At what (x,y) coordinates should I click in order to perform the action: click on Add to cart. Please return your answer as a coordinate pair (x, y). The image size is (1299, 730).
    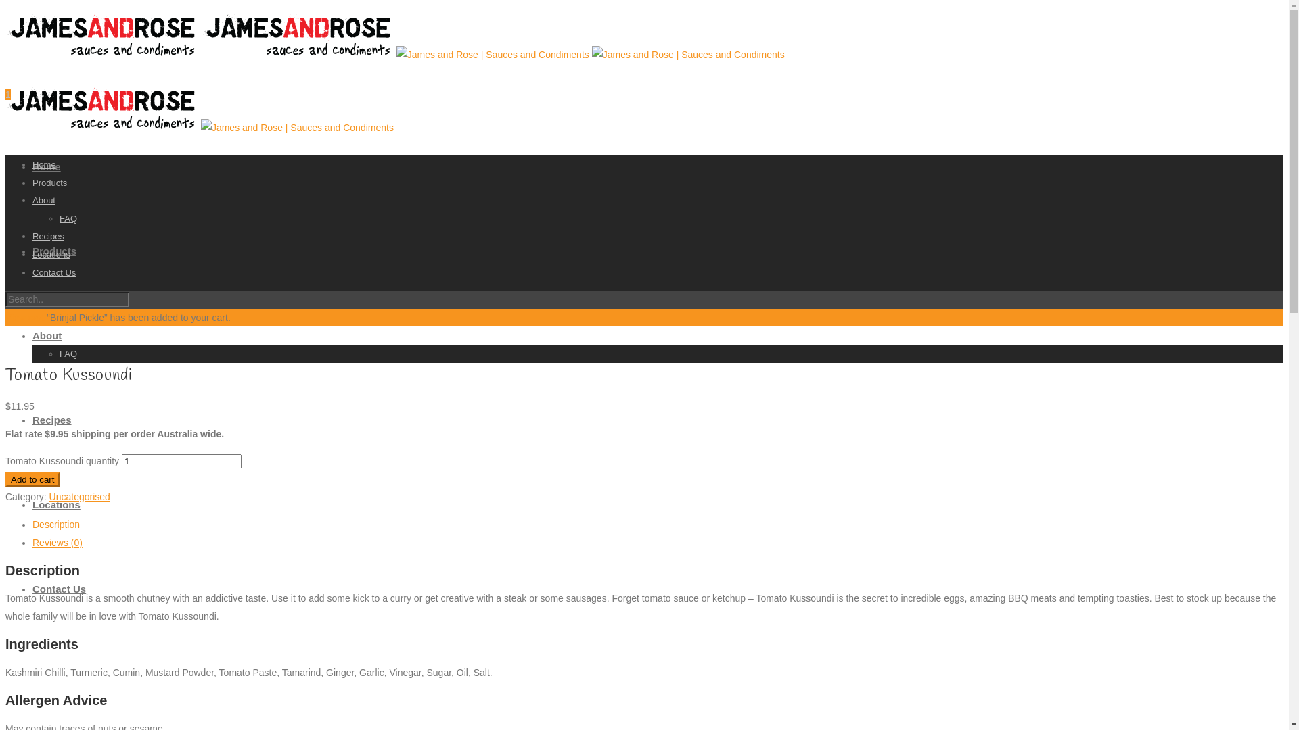
    Looking at the image, I should click on (32, 480).